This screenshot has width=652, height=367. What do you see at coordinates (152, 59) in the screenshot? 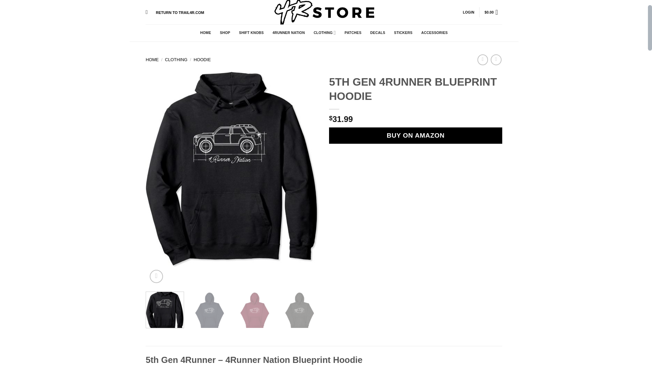
I see `HOME` at bounding box center [152, 59].